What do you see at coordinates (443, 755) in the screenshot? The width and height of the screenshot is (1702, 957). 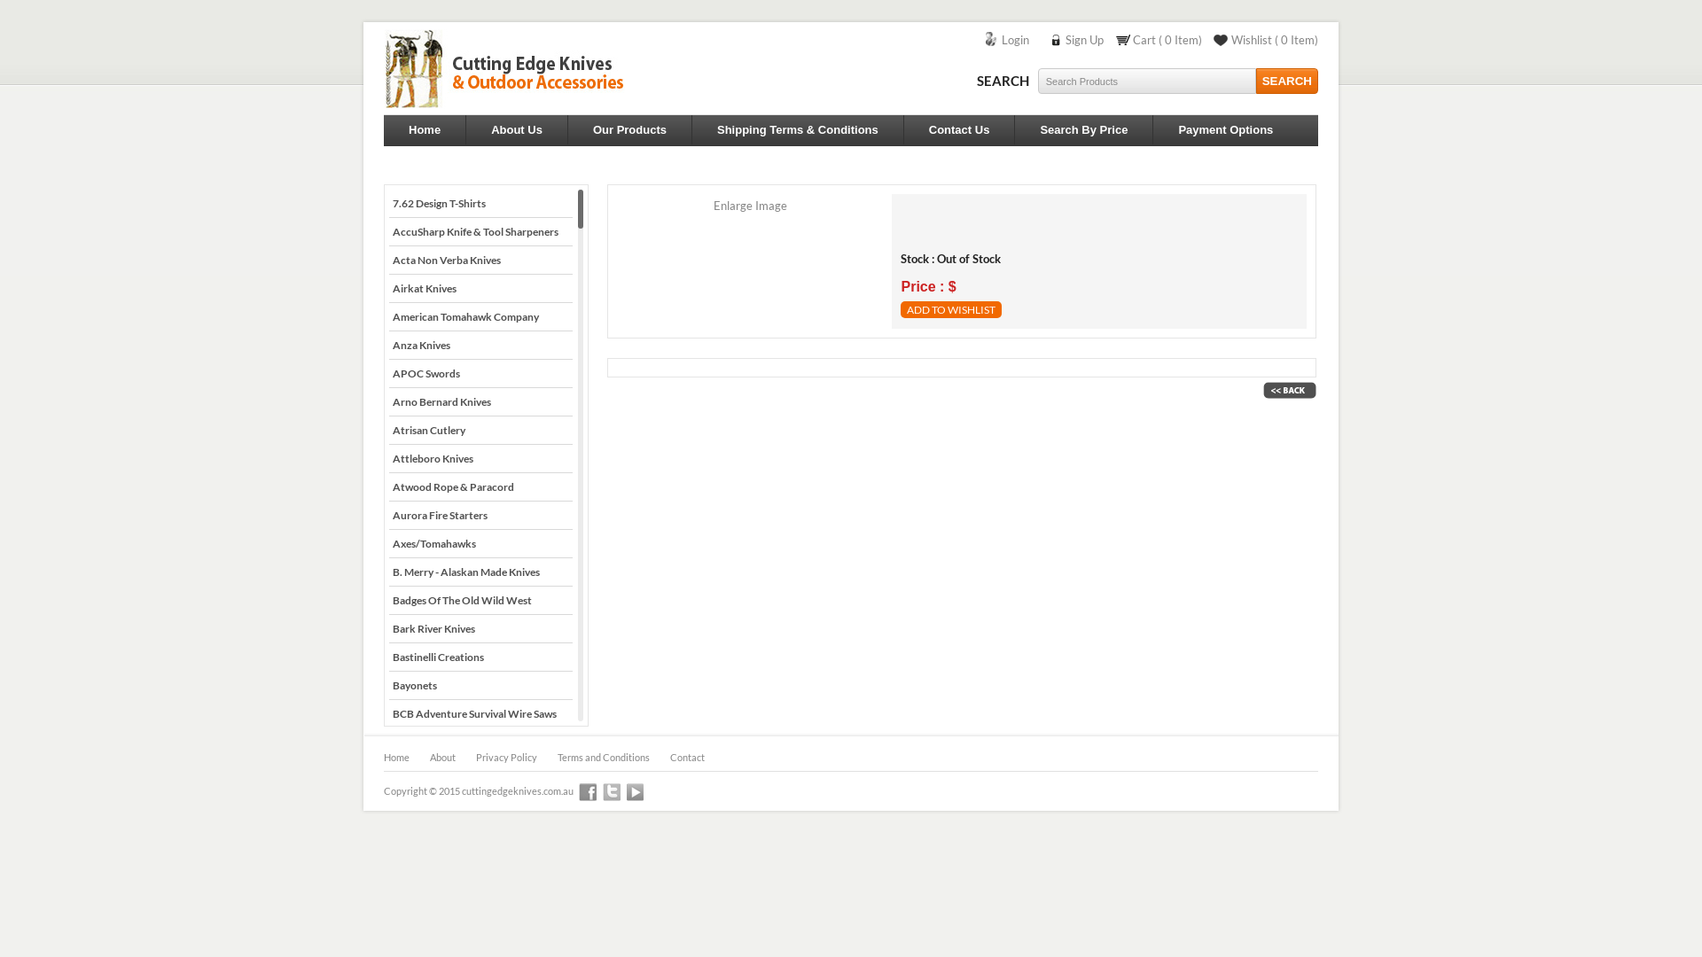 I see `About` at bounding box center [443, 755].